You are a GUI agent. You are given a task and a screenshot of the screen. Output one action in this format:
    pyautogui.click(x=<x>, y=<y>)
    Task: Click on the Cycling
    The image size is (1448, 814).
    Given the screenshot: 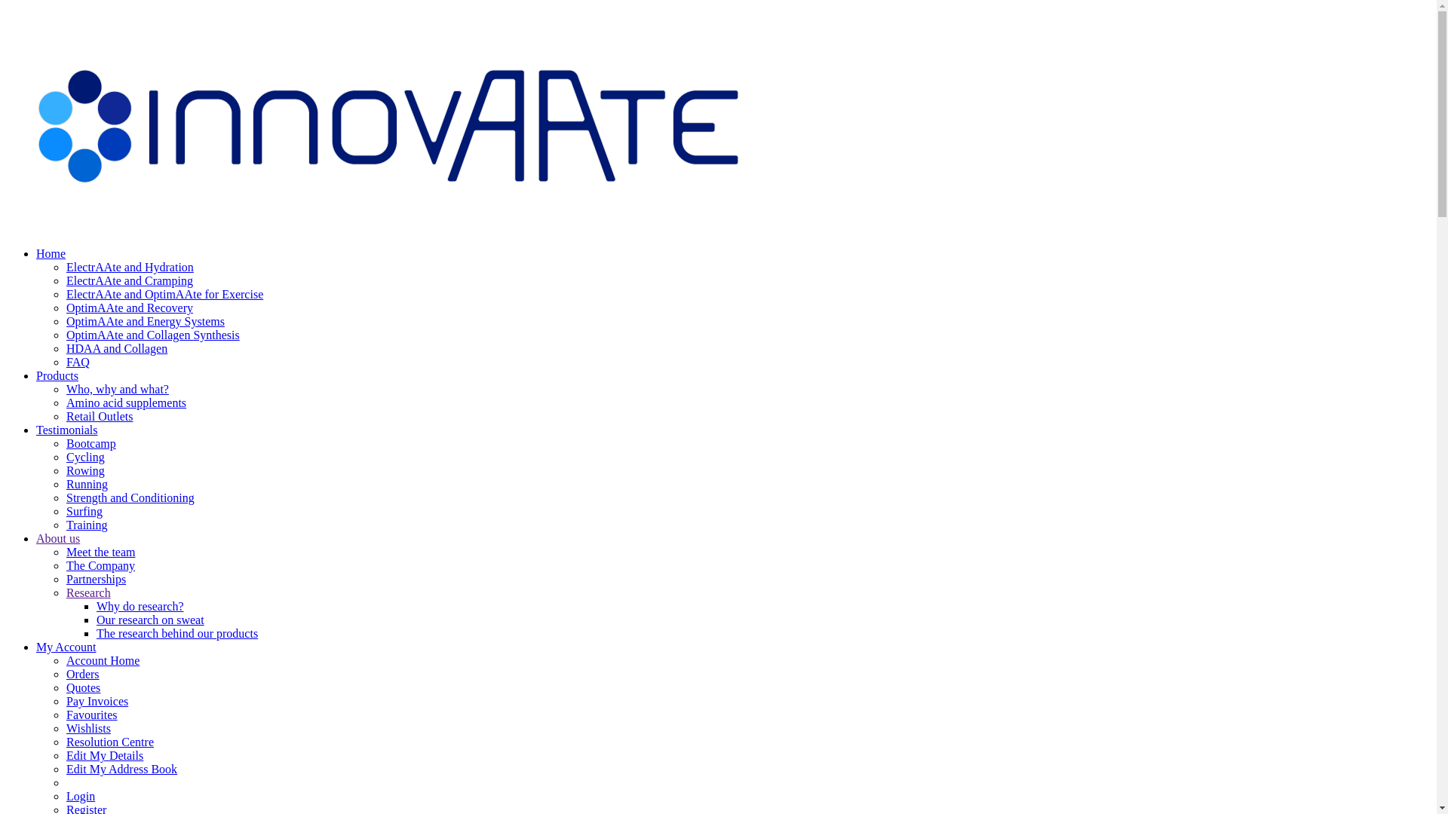 What is the action you would take?
    pyautogui.click(x=86, y=457)
    